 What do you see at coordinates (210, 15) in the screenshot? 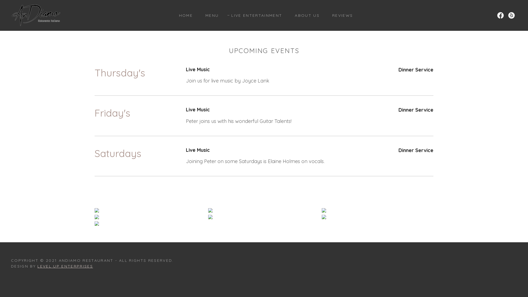
I see `MENU` at bounding box center [210, 15].